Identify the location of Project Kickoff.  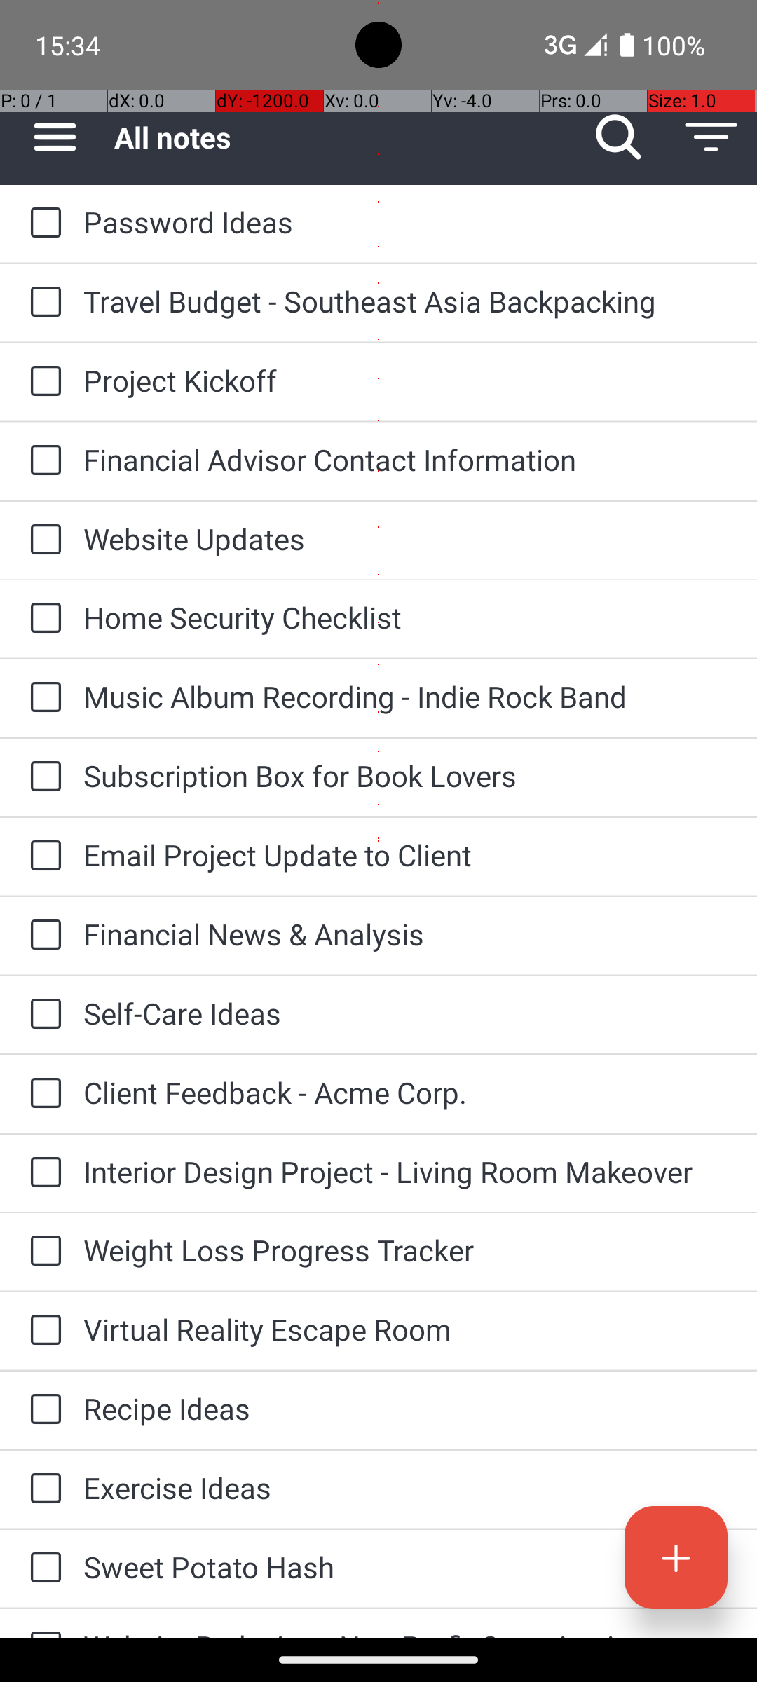
(407, 380).